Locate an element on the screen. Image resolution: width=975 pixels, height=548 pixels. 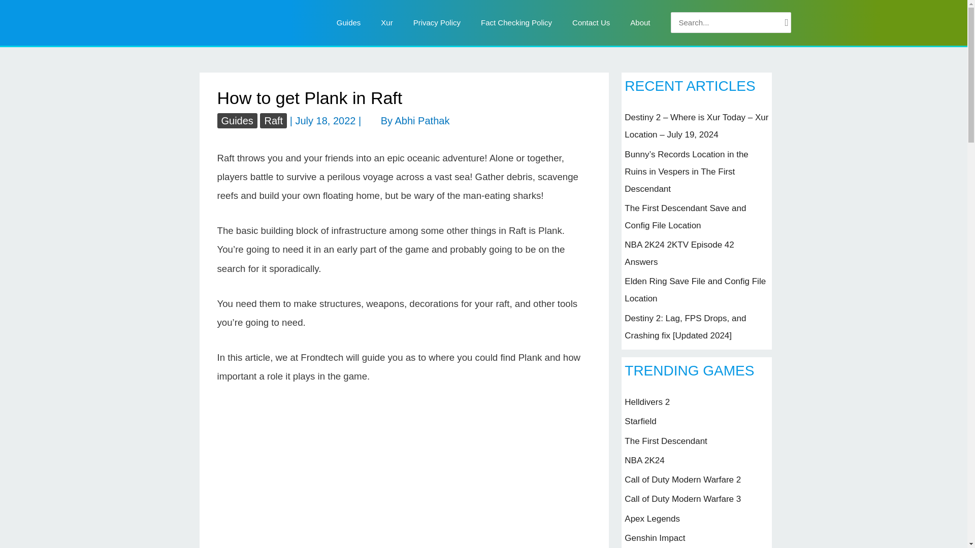
Fact Checking Policy is located at coordinates (516, 22).